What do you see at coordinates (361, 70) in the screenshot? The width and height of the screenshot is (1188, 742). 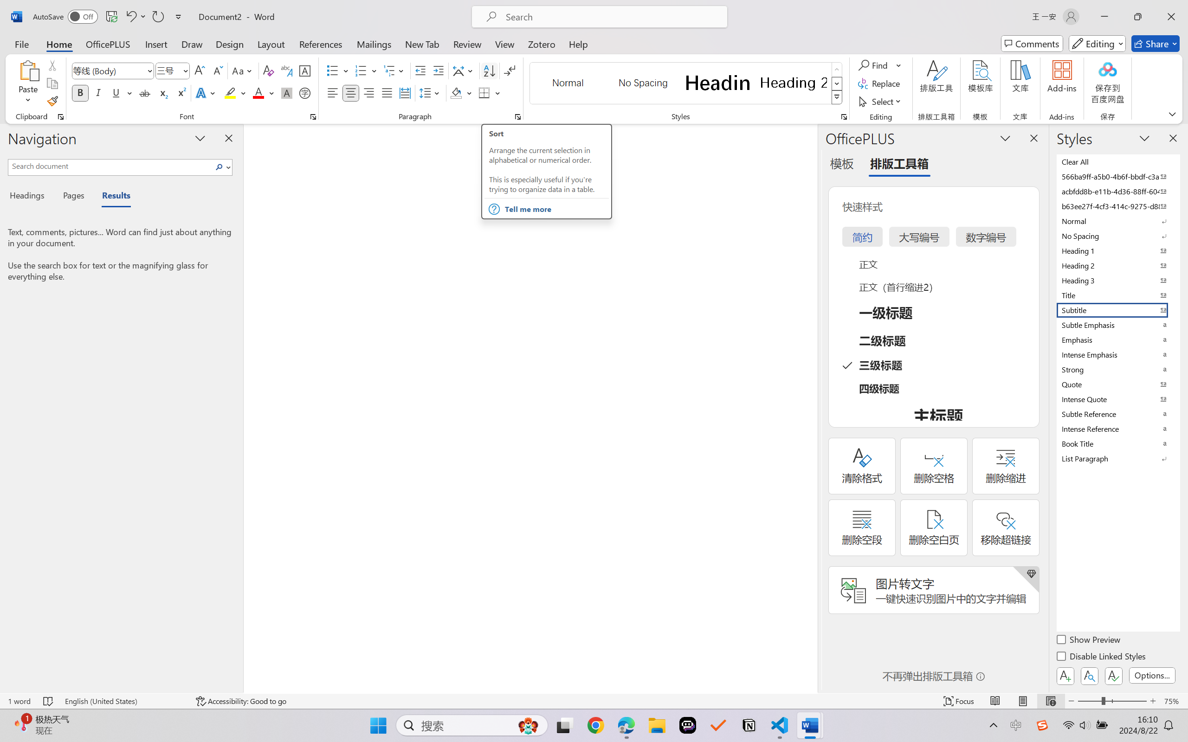 I see `Numbering` at bounding box center [361, 70].